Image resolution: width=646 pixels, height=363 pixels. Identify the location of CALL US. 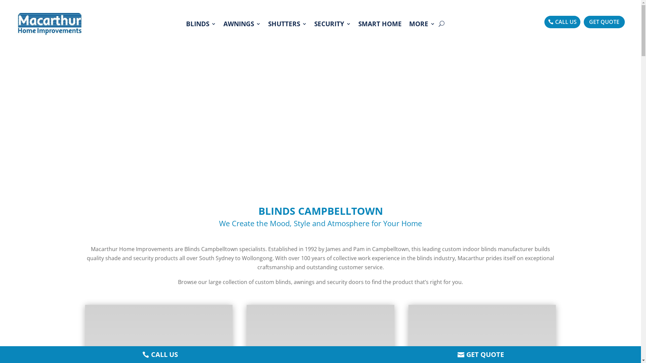
(563, 22).